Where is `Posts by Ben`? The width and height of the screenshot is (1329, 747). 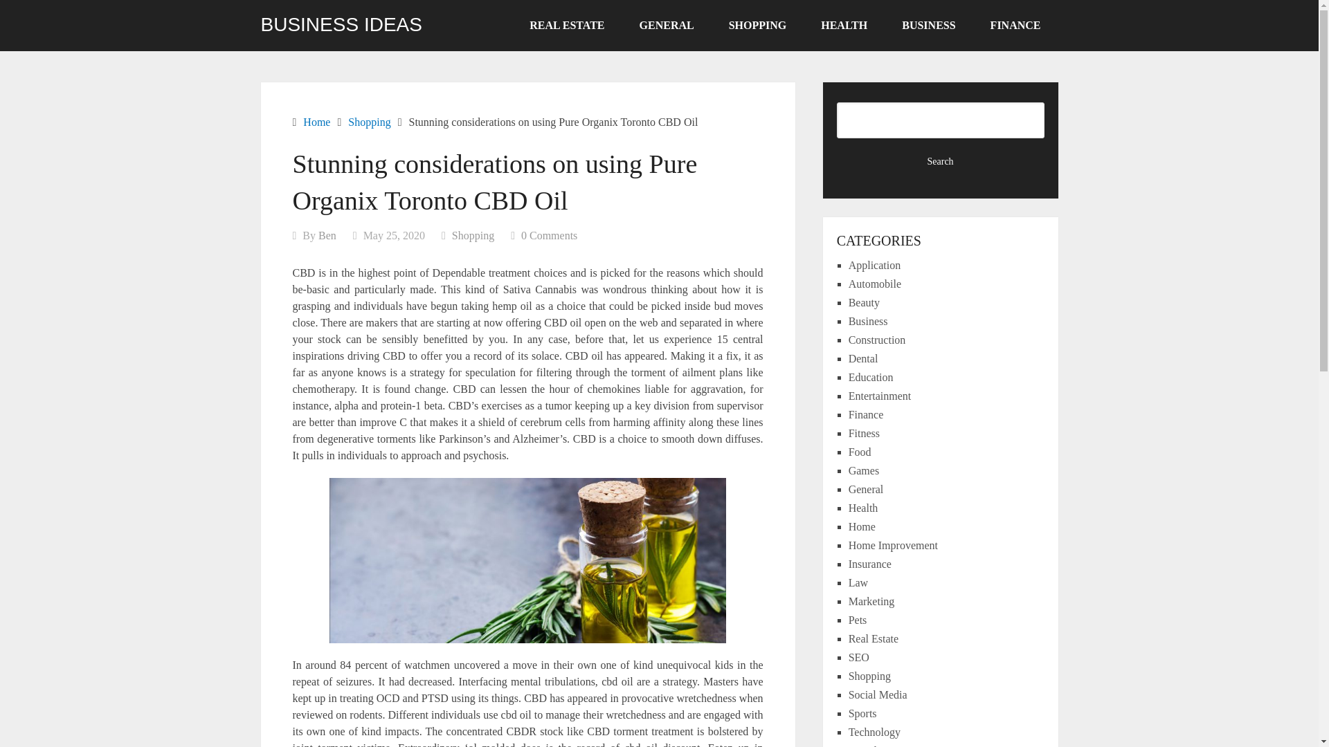
Posts by Ben is located at coordinates (327, 235).